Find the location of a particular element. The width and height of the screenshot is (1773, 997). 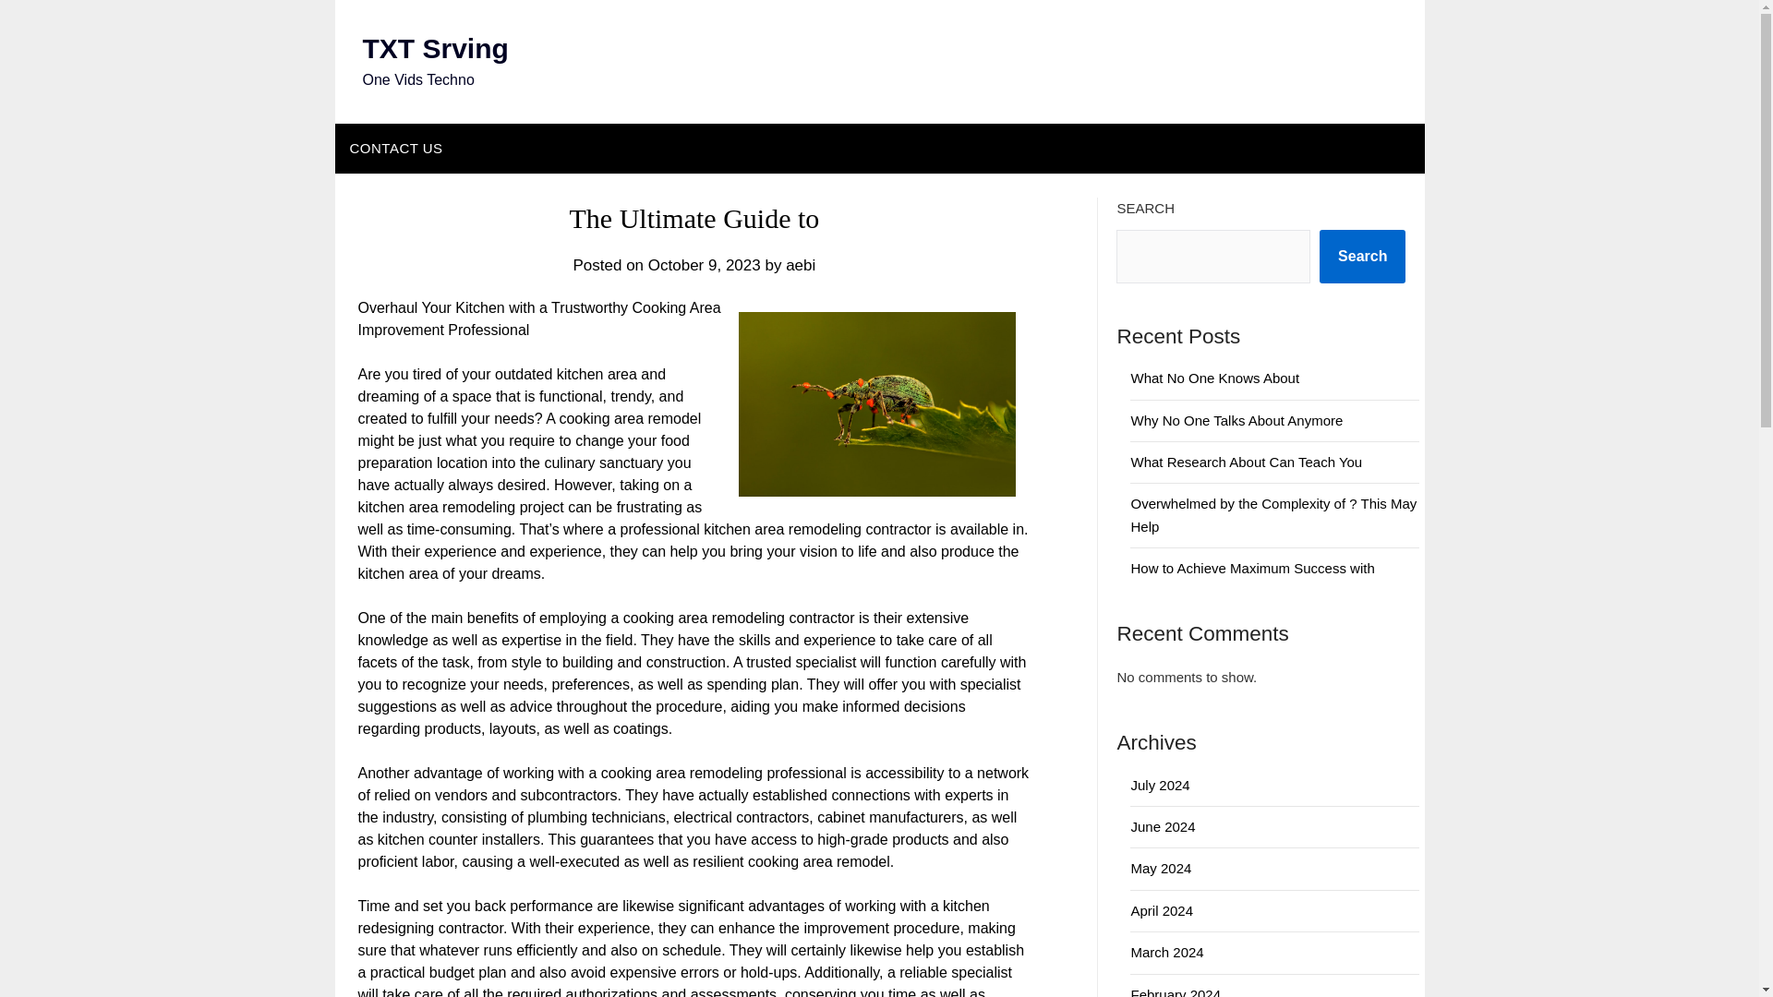

October 9, 2023 is located at coordinates (704, 265).